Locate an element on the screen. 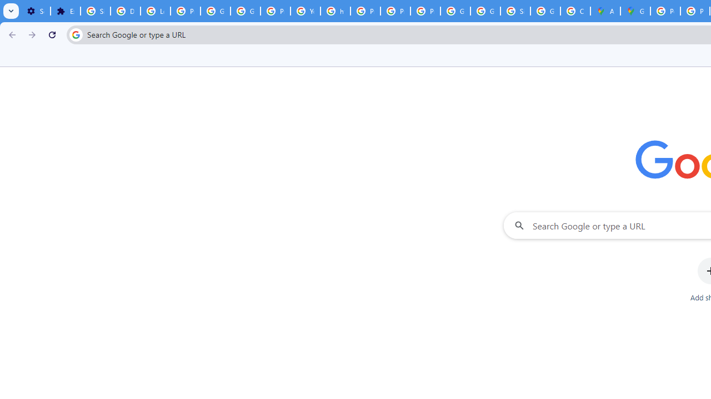 The image size is (711, 399). Google Maps is located at coordinates (635, 11).